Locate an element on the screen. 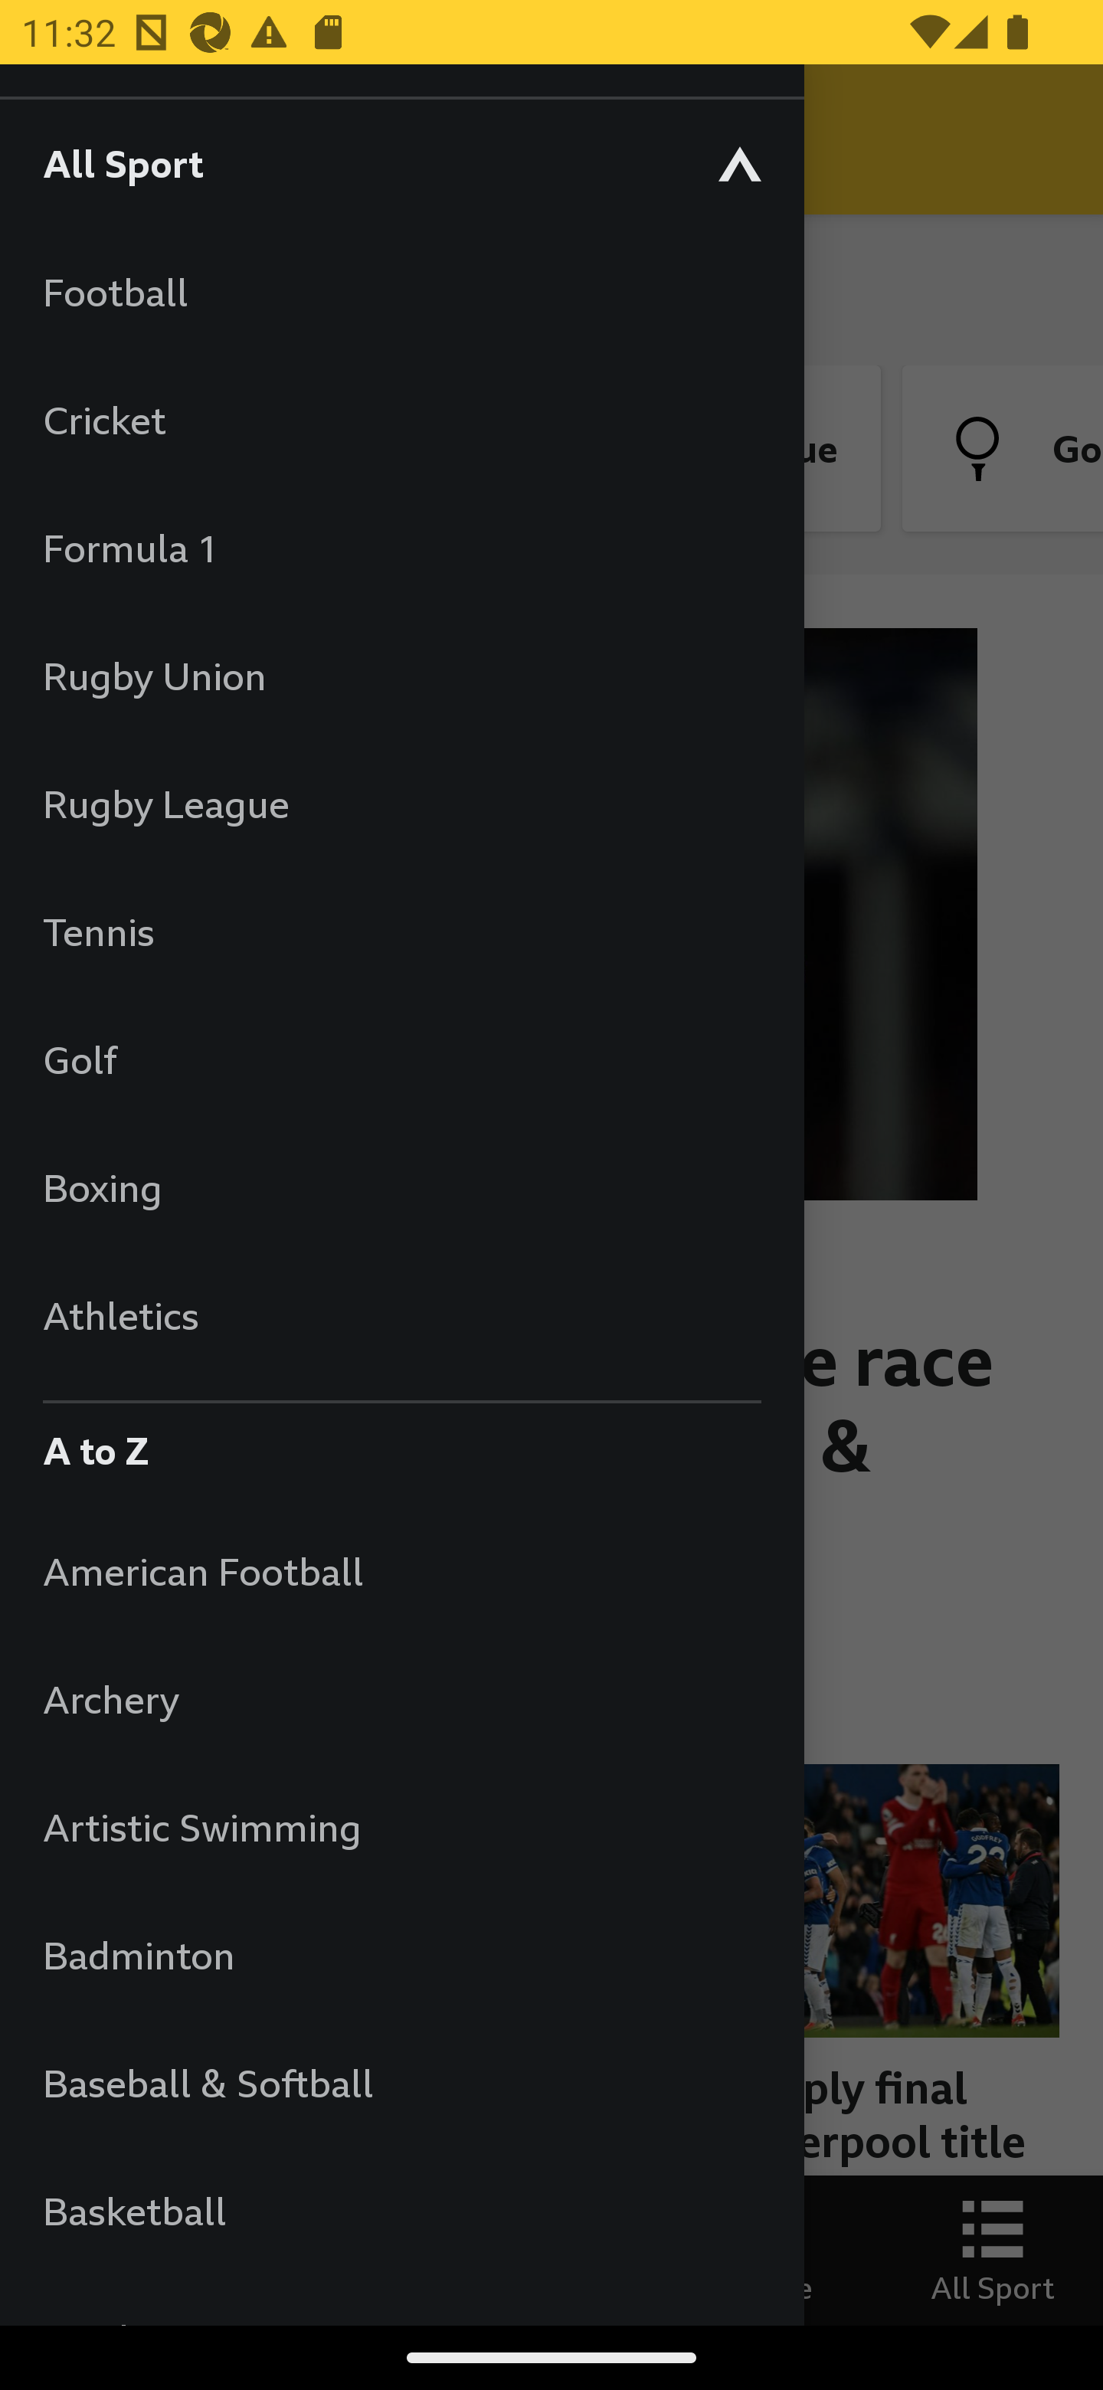 This screenshot has height=2390, width=1103. A to Z is located at coordinates (401, 1443).